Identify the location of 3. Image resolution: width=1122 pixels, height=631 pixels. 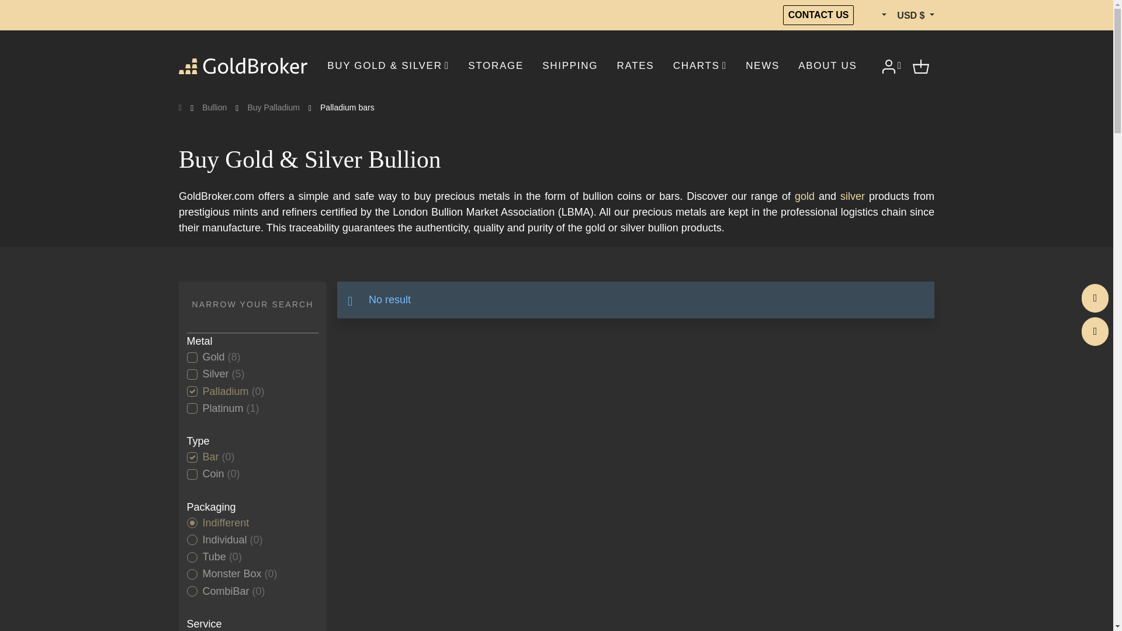
(192, 574).